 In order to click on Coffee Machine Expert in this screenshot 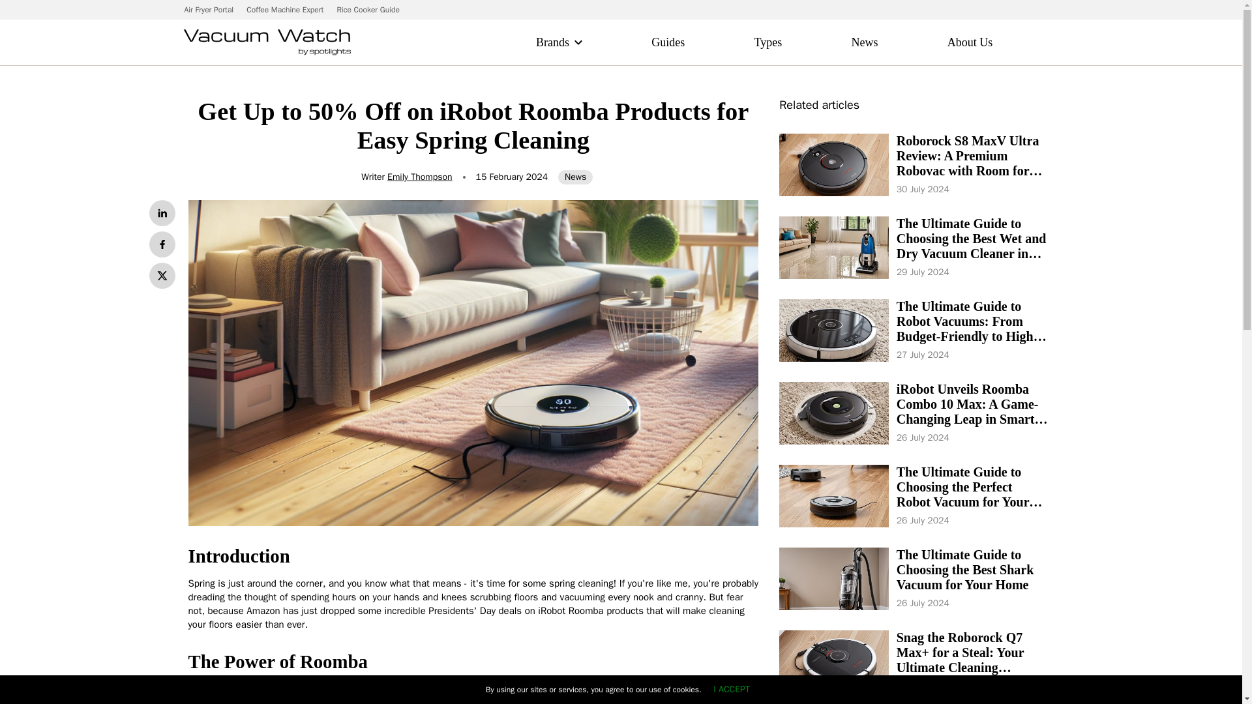, I will do `click(285, 9)`.